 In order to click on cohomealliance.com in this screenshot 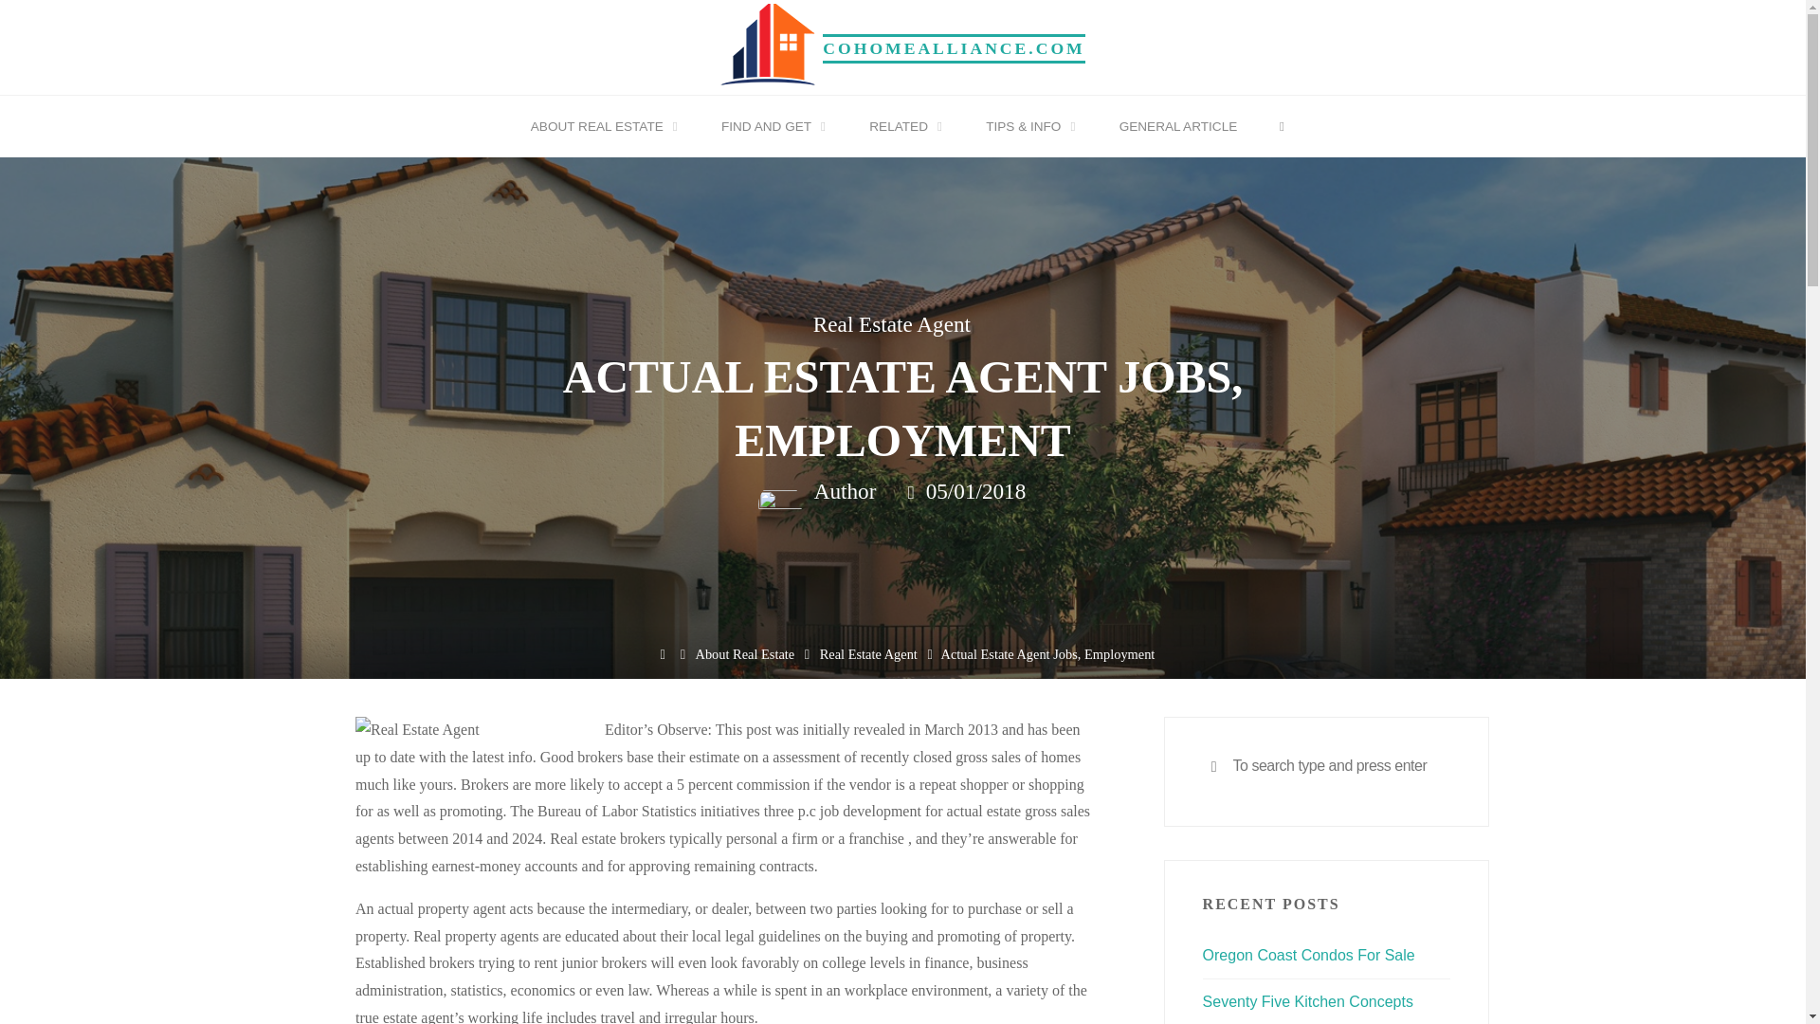, I will do `click(768, 46)`.